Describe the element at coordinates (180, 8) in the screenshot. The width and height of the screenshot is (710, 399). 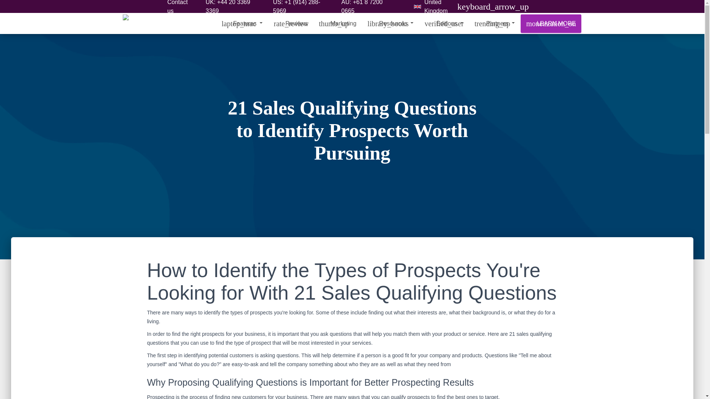
I see `Contact us` at that location.